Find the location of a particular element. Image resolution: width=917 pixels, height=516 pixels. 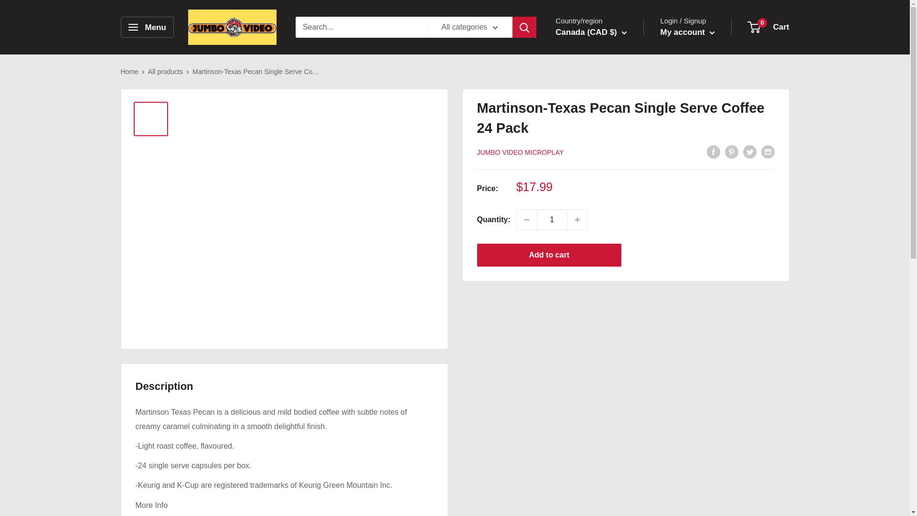

1 is located at coordinates (552, 219).